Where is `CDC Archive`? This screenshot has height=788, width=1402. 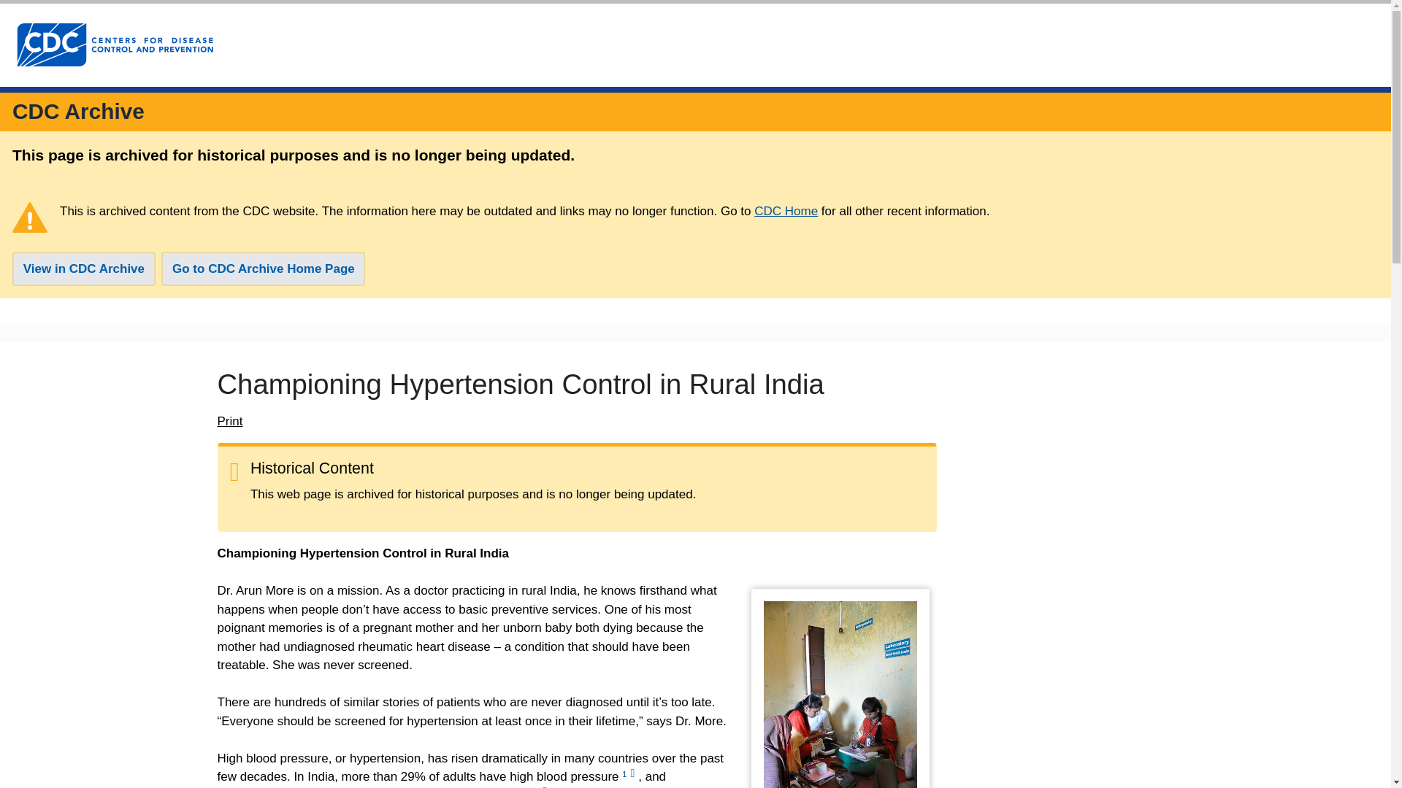 CDC Archive is located at coordinates (78, 111).